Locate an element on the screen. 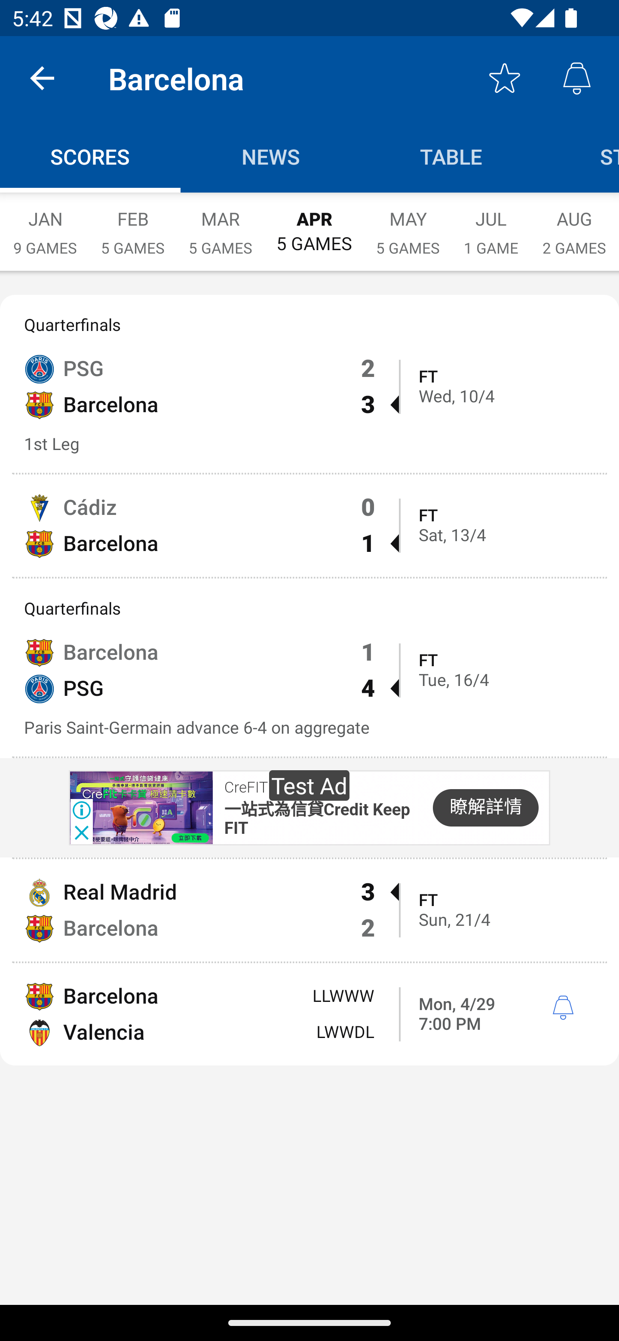 Image resolution: width=619 pixels, height=1341 pixels. details%3Fid%3Dcom.vhk is located at coordinates (141, 808).